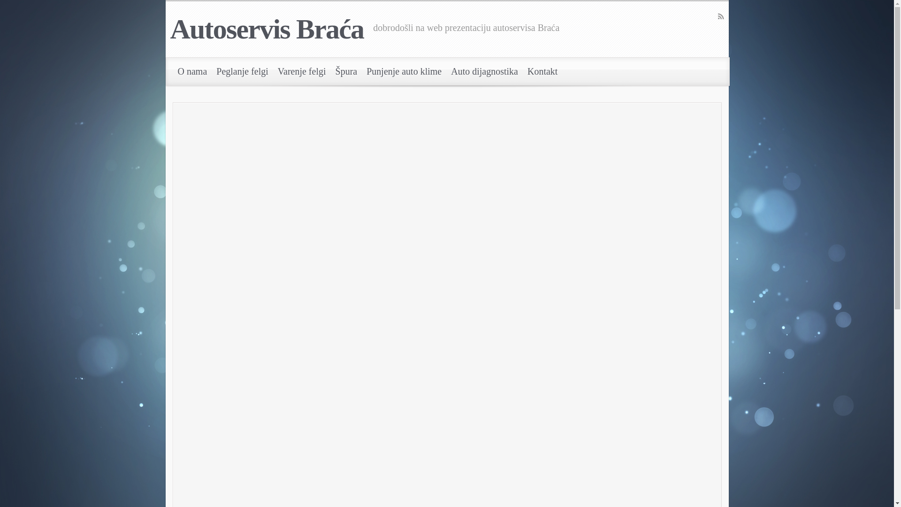 The height and width of the screenshot is (507, 901). What do you see at coordinates (242, 71) in the screenshot?
I see `Peglanje felgi` at bounding box center [242, 71].